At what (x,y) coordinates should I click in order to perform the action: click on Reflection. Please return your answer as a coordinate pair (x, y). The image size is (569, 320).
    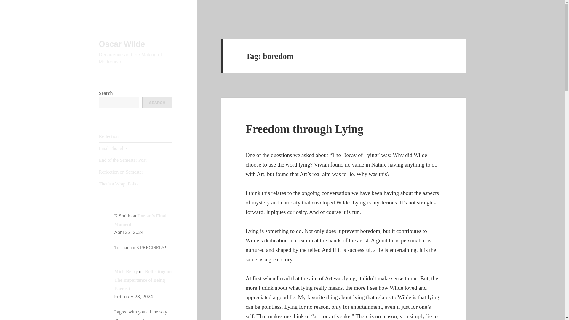
    Looking at the image, I should click on (109, 136).